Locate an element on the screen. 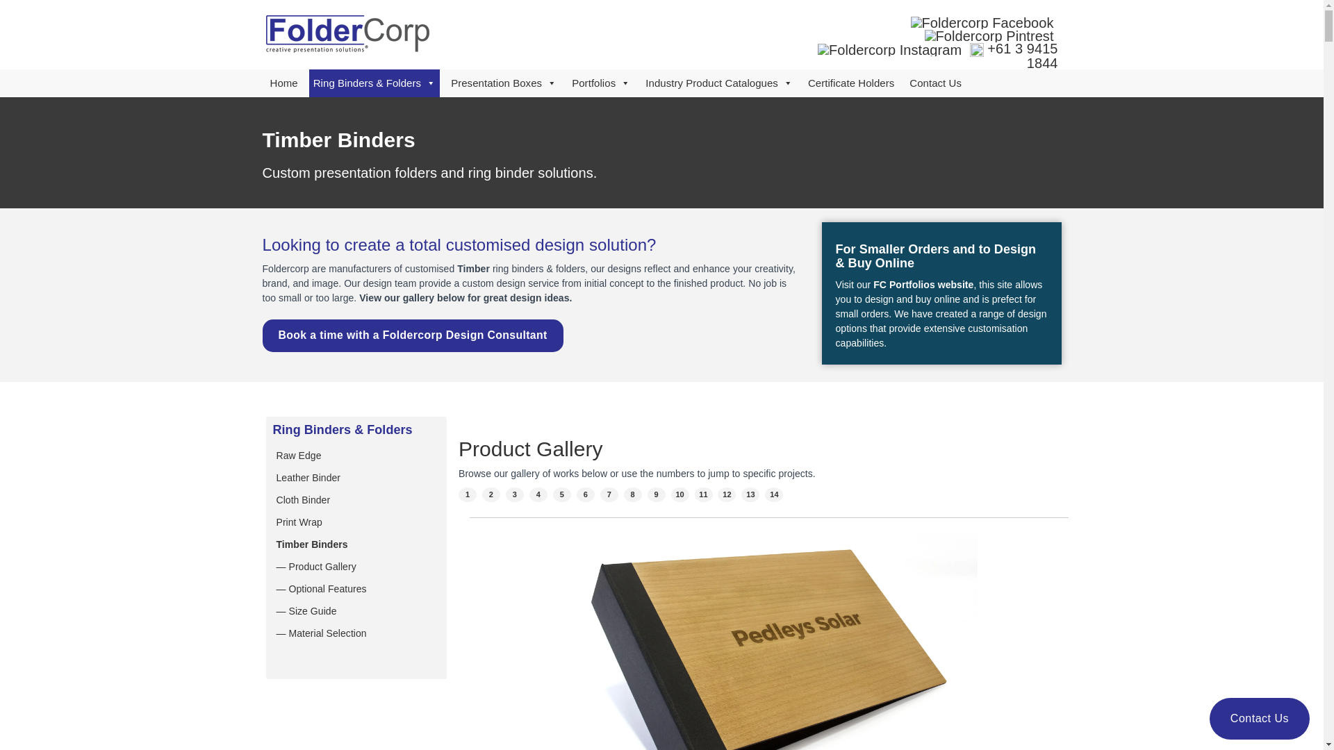  9 is located at coordinates (657, 495).